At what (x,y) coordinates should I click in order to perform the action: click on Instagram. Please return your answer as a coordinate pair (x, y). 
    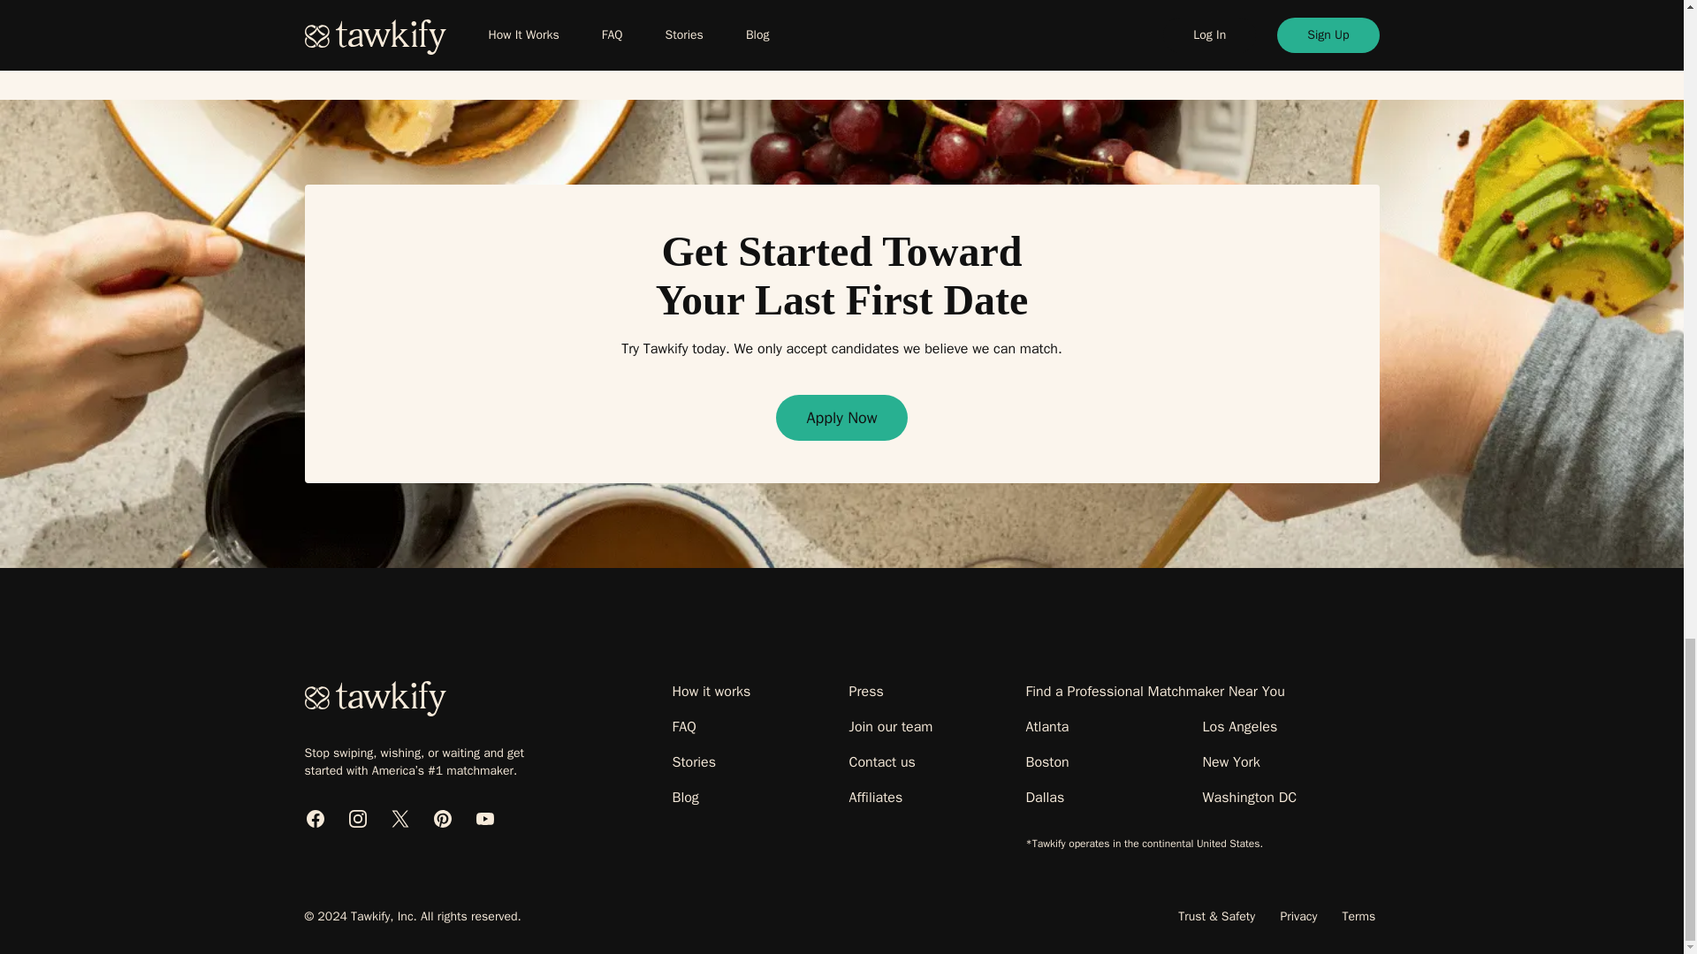
    Looking at the image, I should click on (357, 818).